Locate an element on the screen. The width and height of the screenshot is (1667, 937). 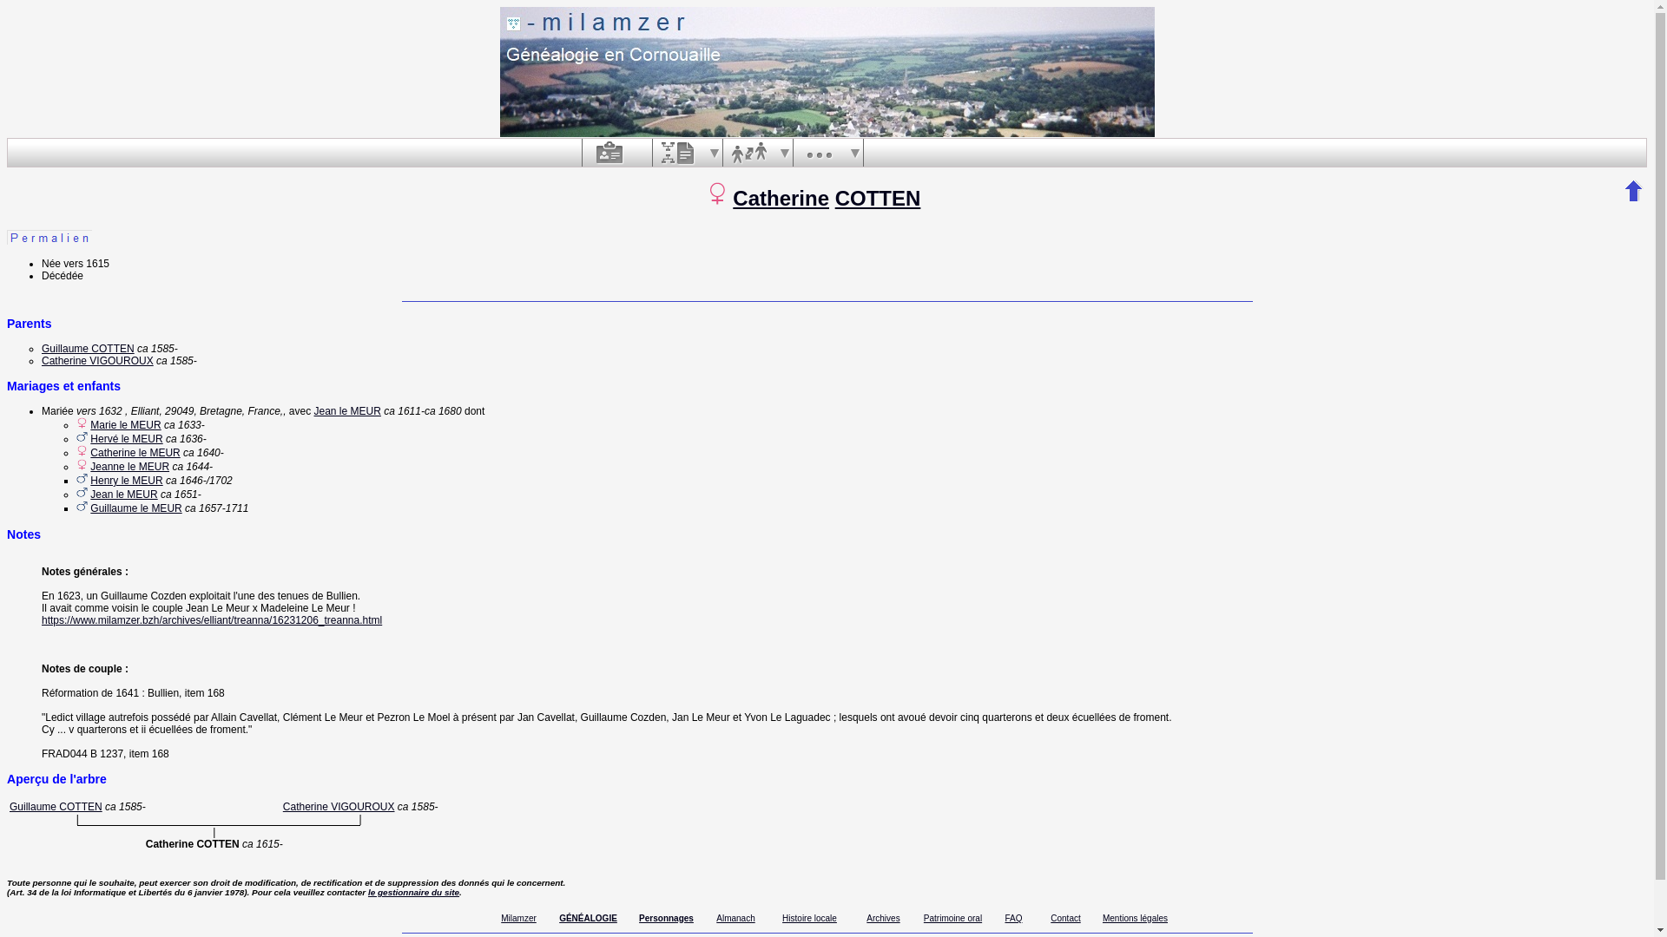
Contact is located at coordinates (1065, 918).